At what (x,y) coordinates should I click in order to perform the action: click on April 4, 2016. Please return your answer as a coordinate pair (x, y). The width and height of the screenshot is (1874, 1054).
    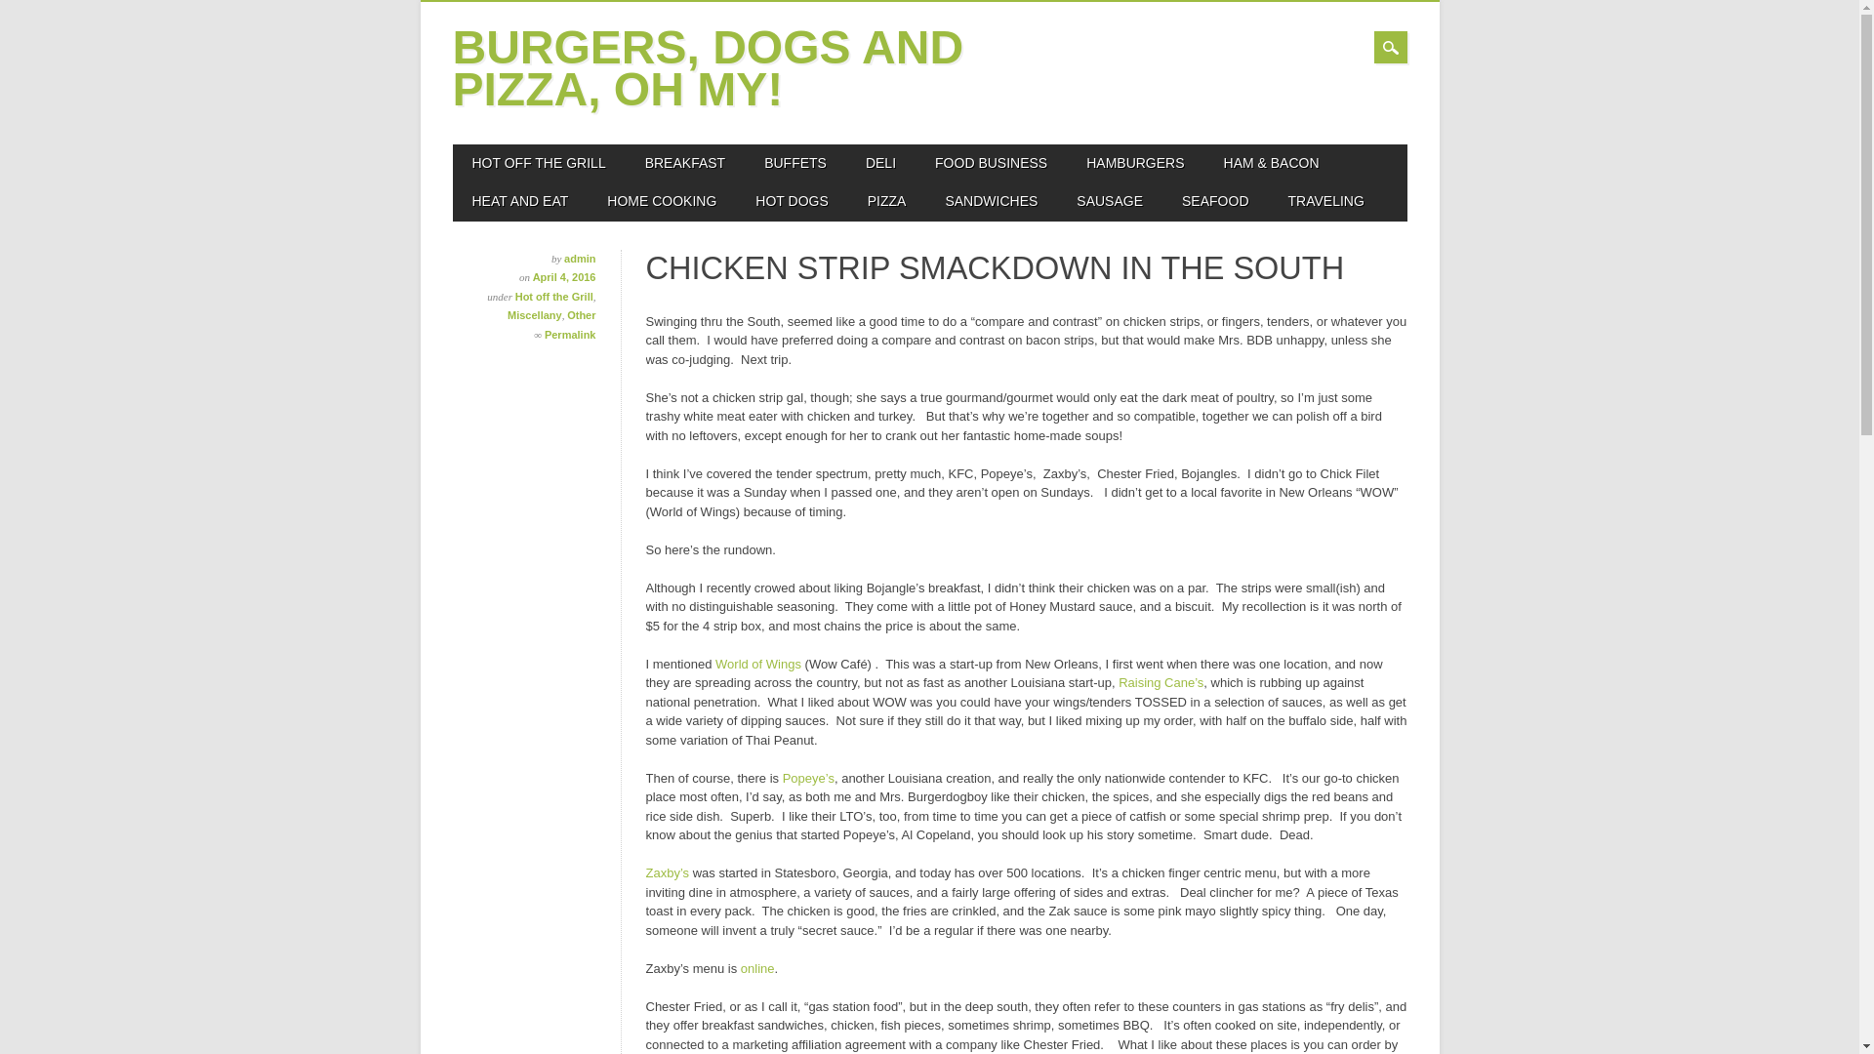
    Looking at the image, I should click on (564, 277).